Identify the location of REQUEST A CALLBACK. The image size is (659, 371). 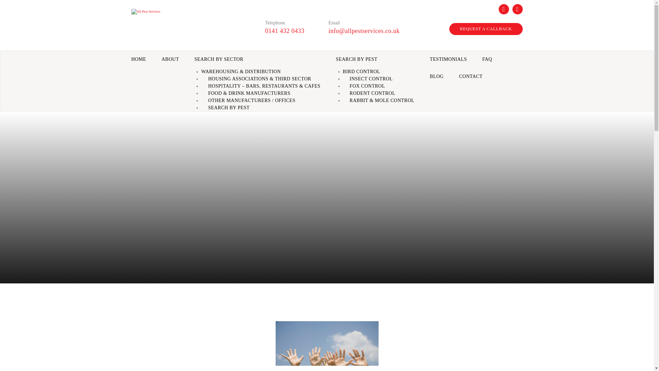
(486, 29).